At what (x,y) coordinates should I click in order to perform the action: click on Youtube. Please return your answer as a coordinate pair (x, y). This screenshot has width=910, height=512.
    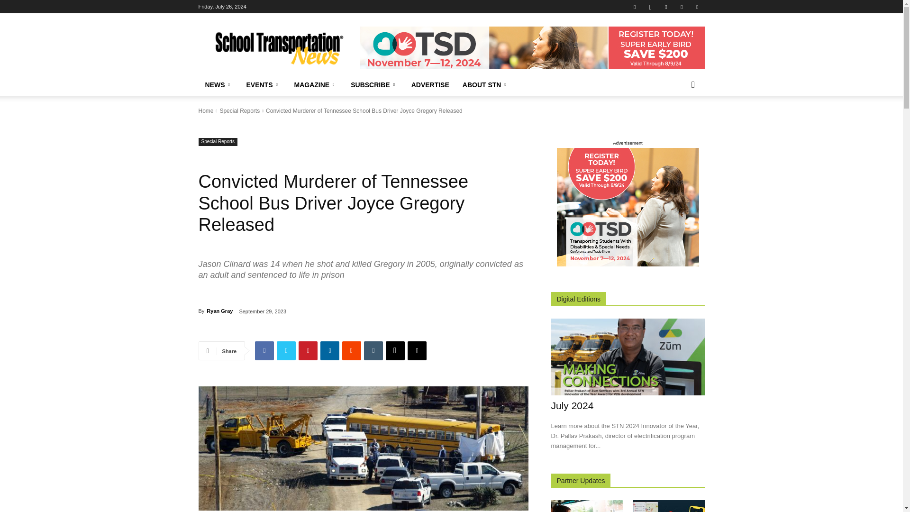
    Looking at the image, I should click on (697, 7).